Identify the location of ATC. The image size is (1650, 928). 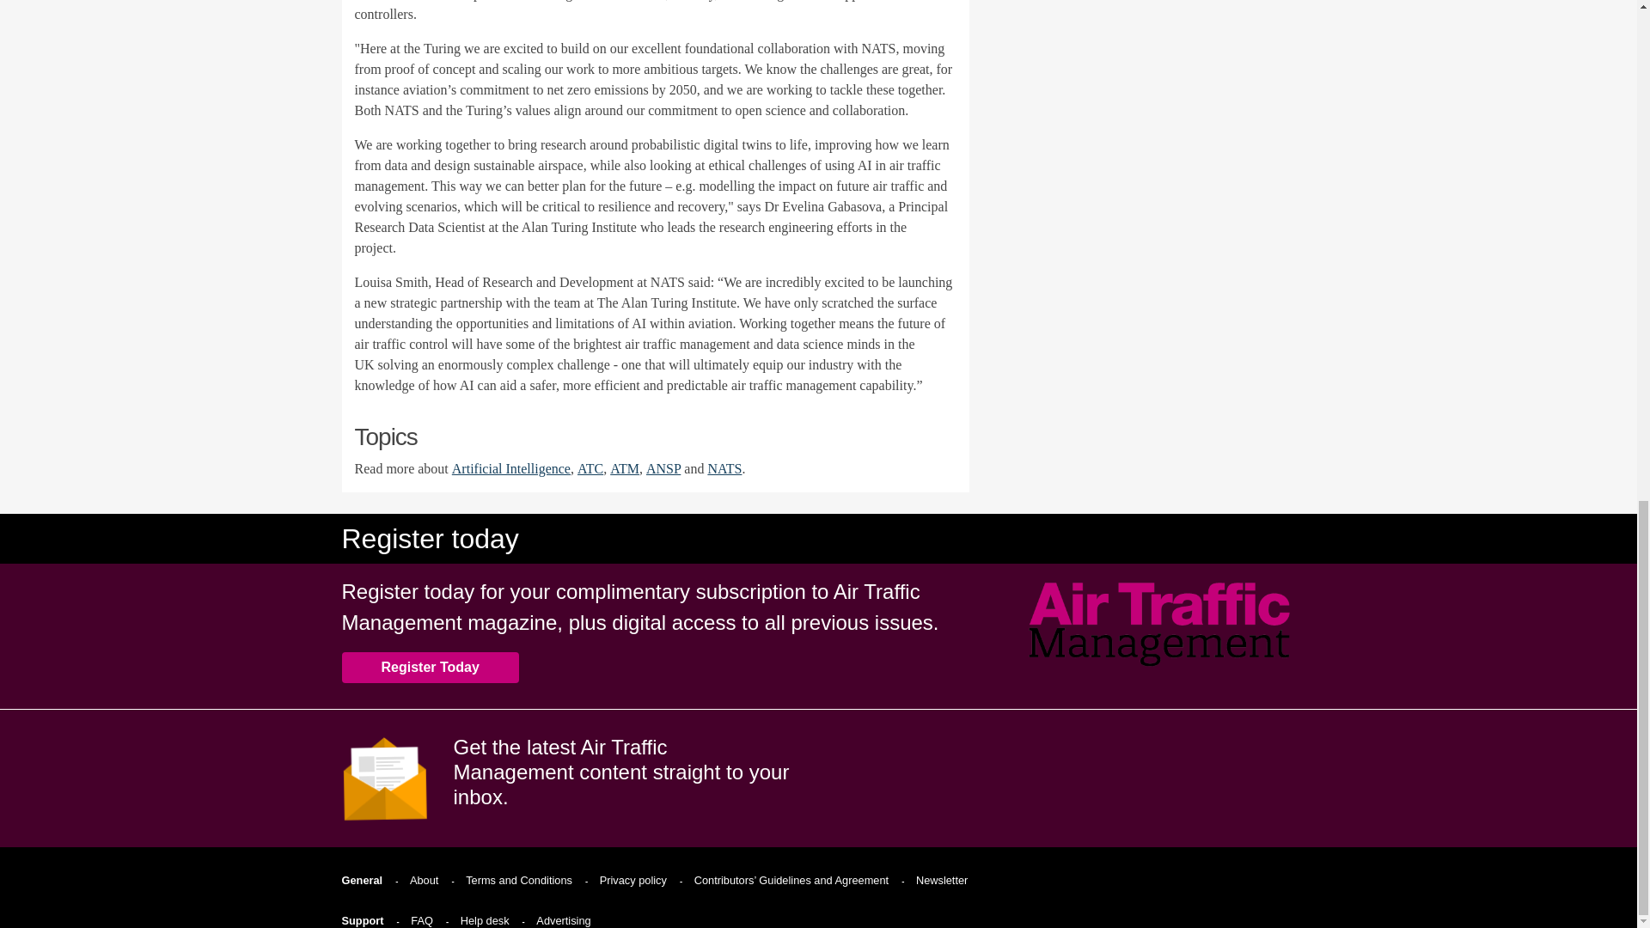
(590, 468).